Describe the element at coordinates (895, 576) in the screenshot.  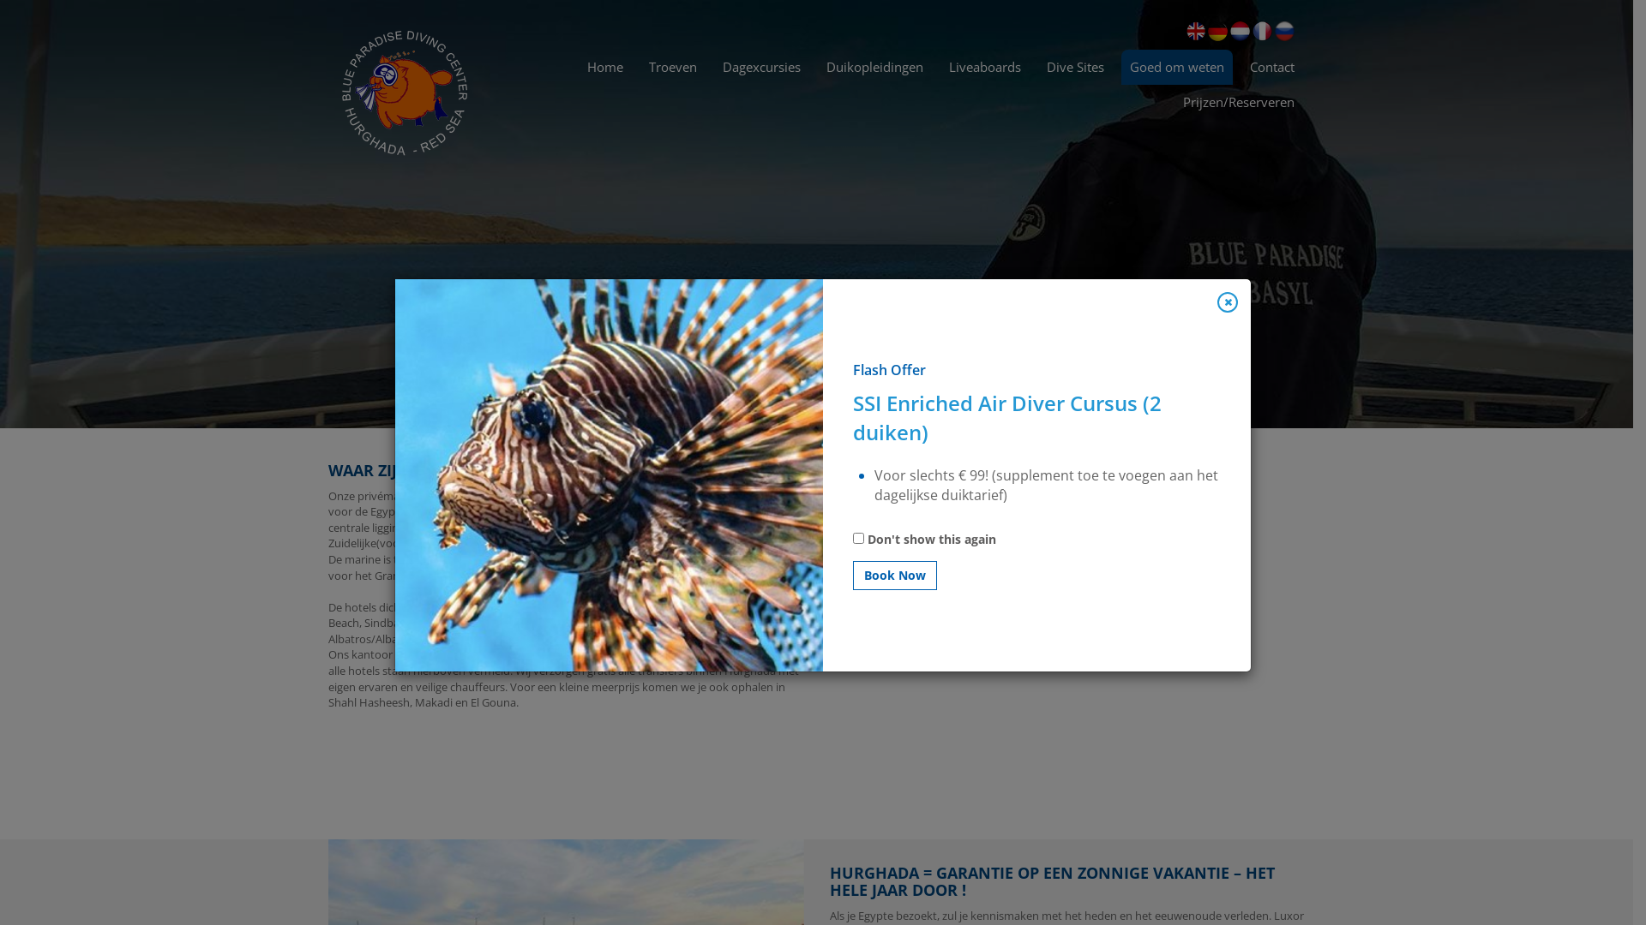
I see `Book Now` at that location.